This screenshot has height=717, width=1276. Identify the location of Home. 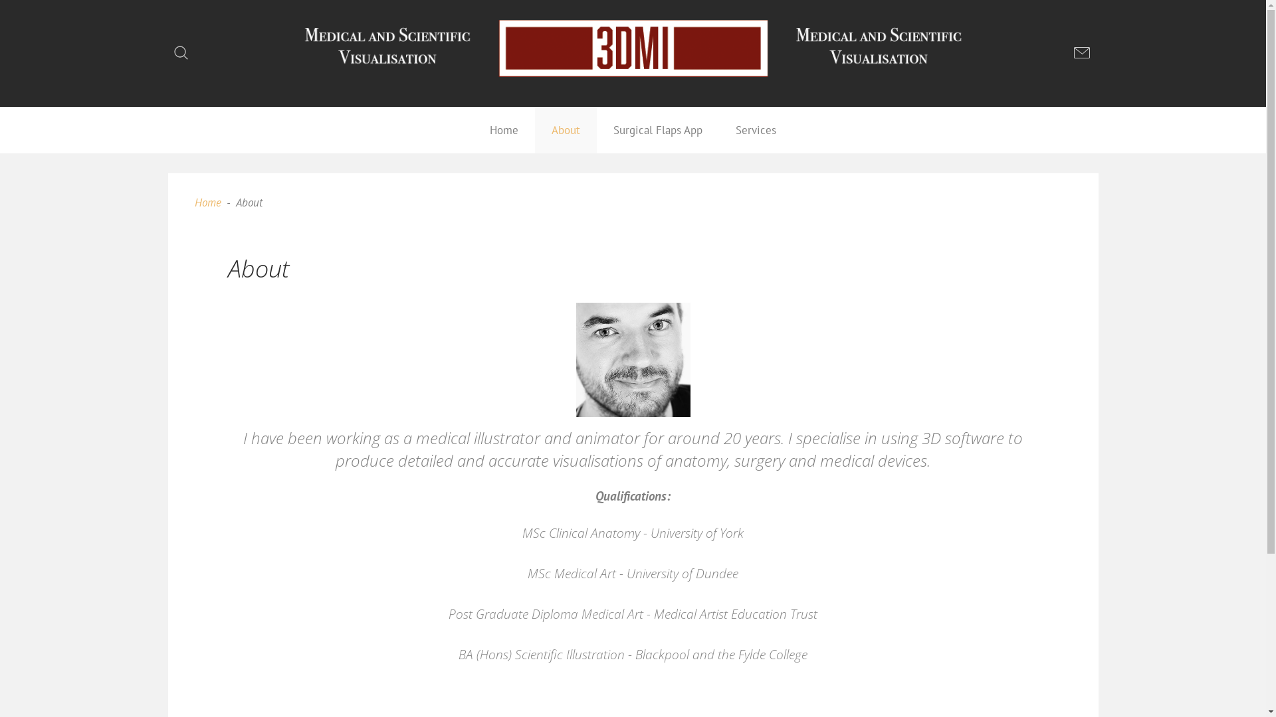
(504, 130).